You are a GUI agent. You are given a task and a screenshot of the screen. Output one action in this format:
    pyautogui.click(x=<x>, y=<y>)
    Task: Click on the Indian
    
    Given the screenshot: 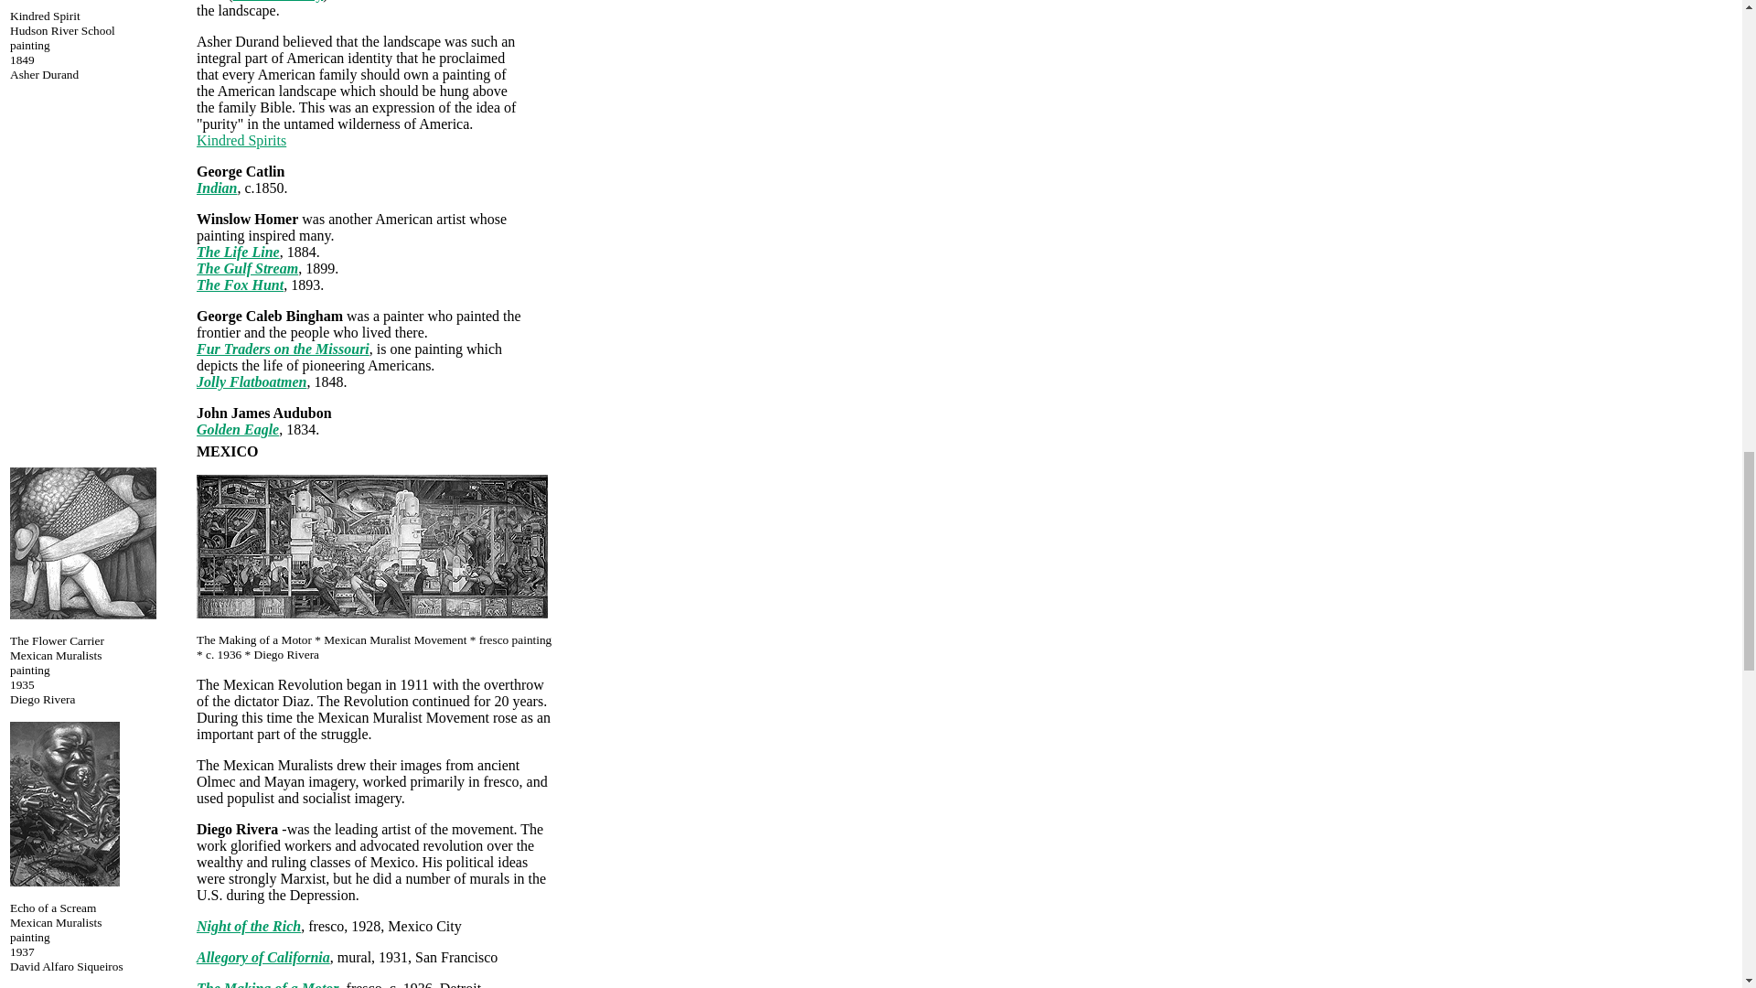 What is the action you would take?
    pyautogui.click(x=217, y=187)
    